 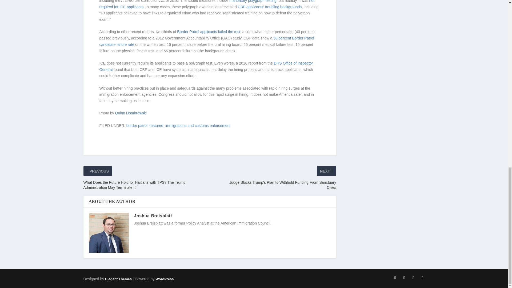 What do you see at coordinates (253, 1) in the screenshot?
I see `mandatory polygraph testing` at bounding box center [253, 1].